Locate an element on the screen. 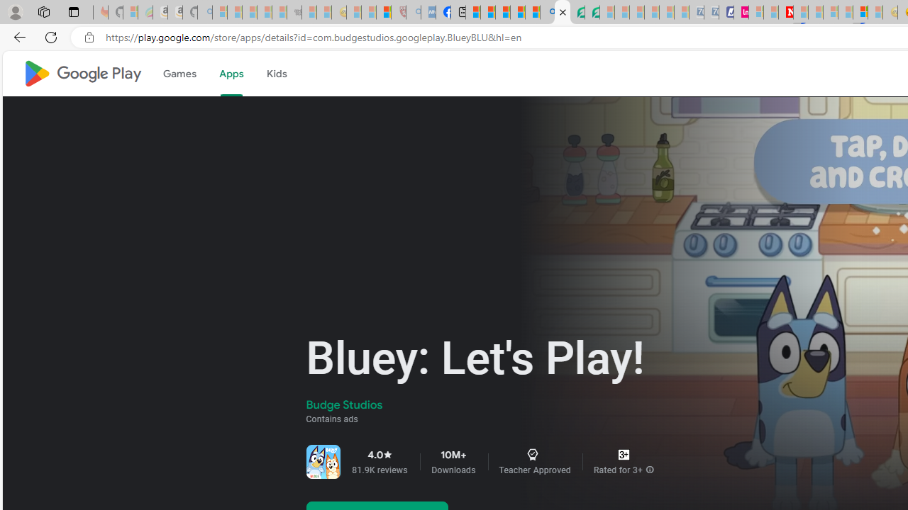 This screenshot has width=908, height=510. Latest Politics News & Archive | Newsweek.com is located at coordinates (786, 13).